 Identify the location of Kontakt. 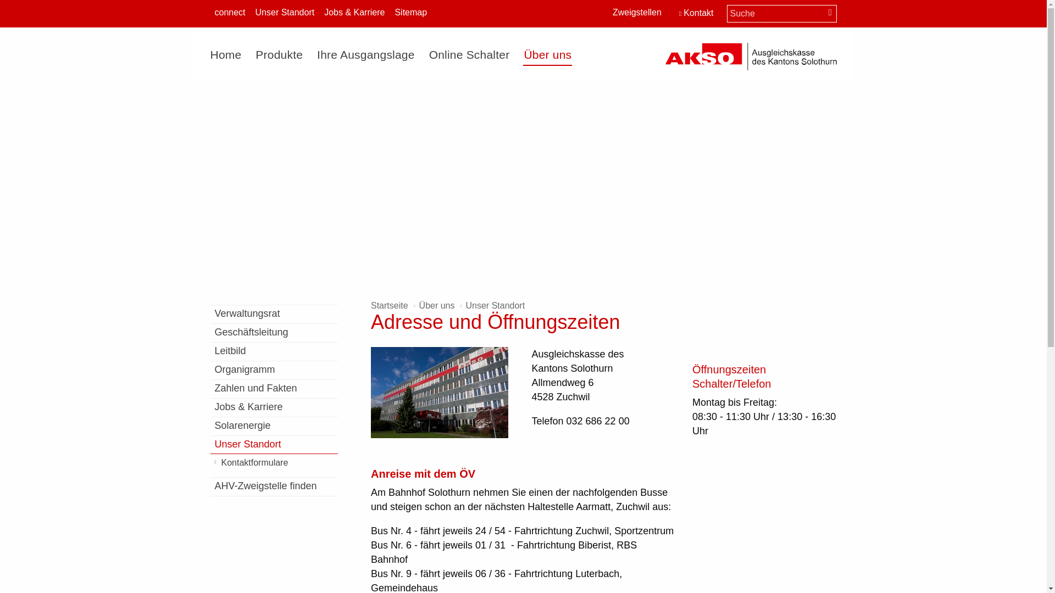
(697, 14).